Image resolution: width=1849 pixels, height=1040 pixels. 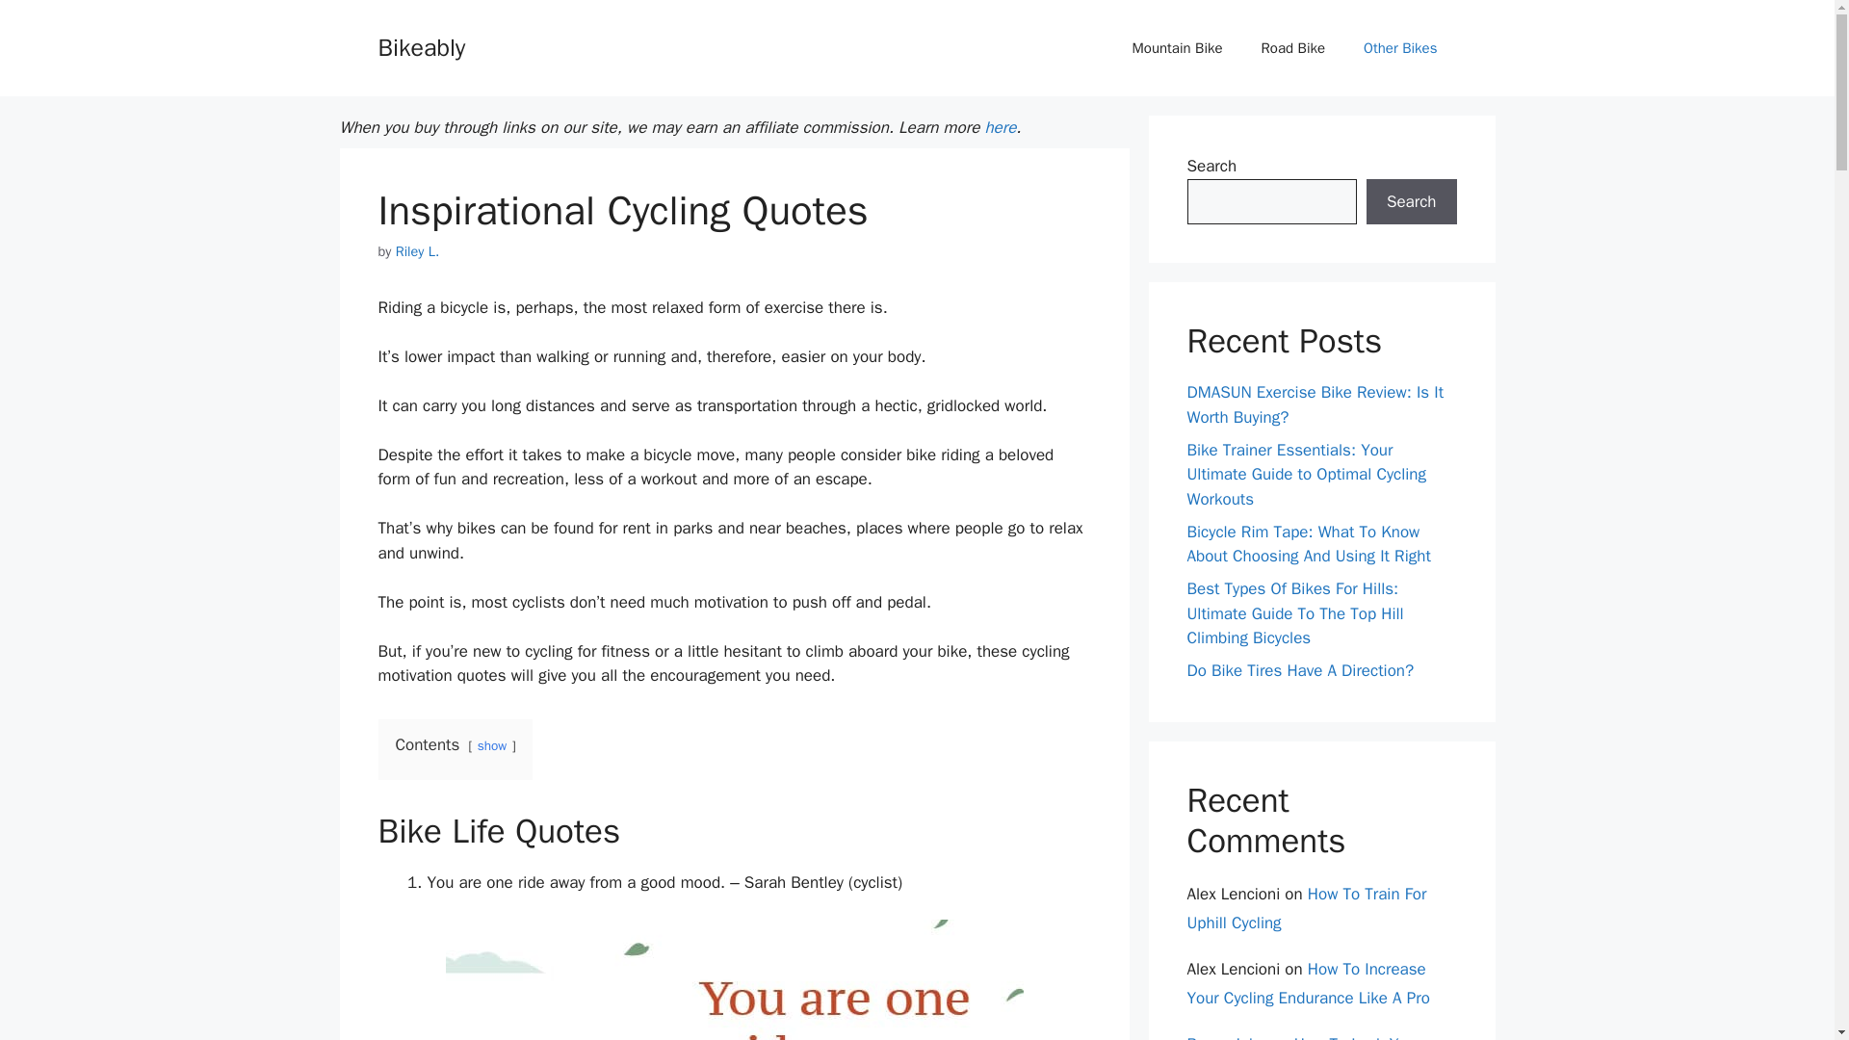 I want to click on Bikeably, so click(x=421, y=46).